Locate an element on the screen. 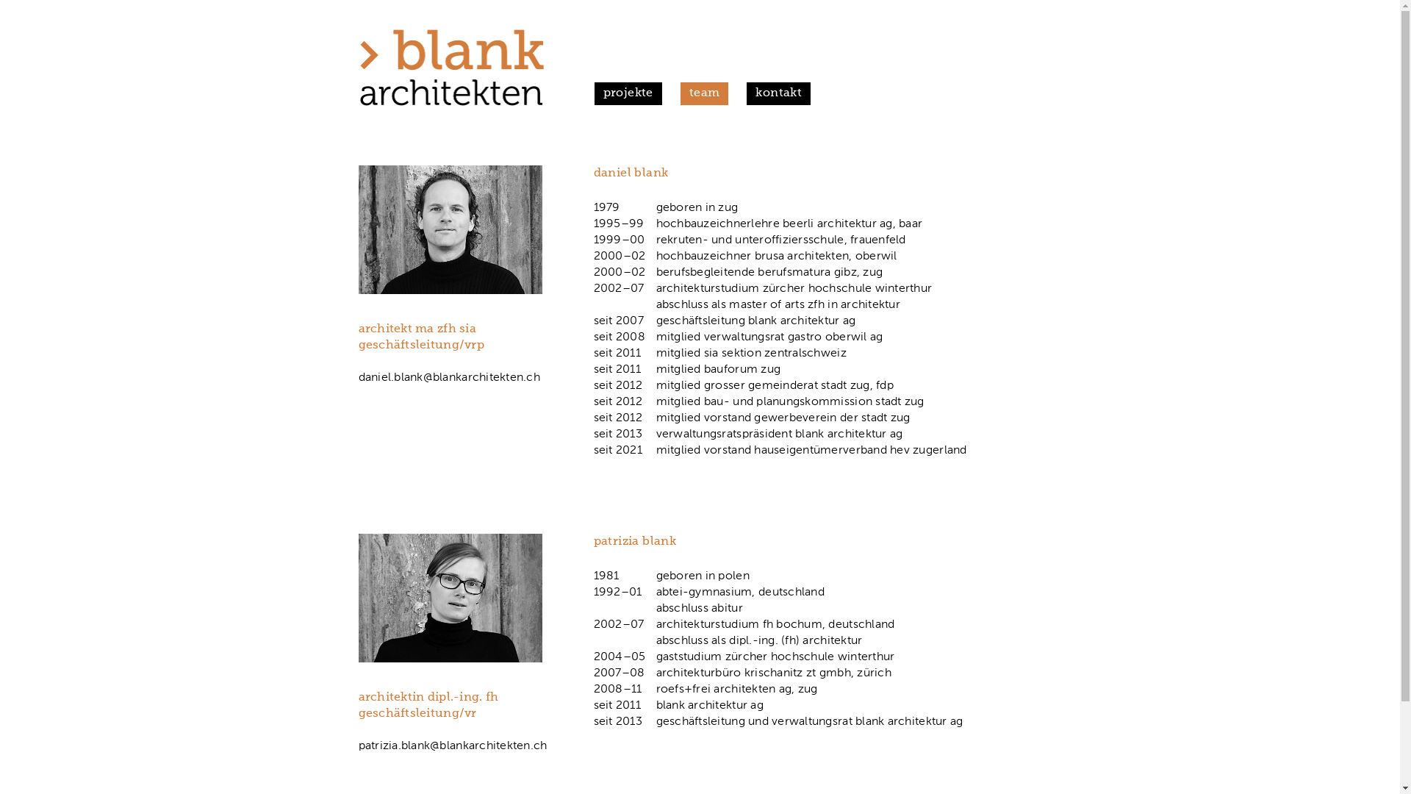 This screenshot has width=1411, height=794. kontakt is located at coordinates (779, 94).